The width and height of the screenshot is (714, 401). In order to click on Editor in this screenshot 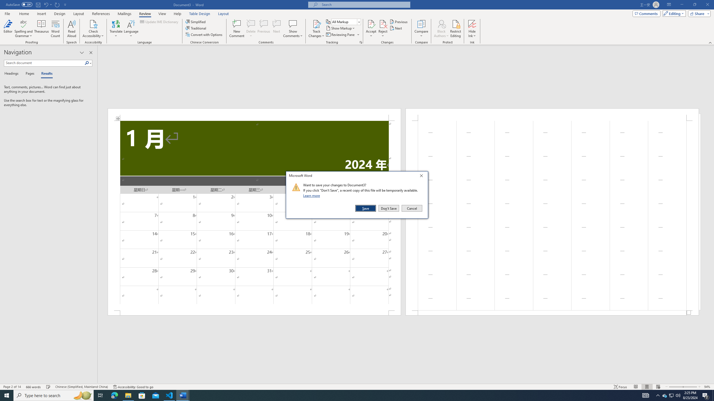, I will do `click(8, 29)`.